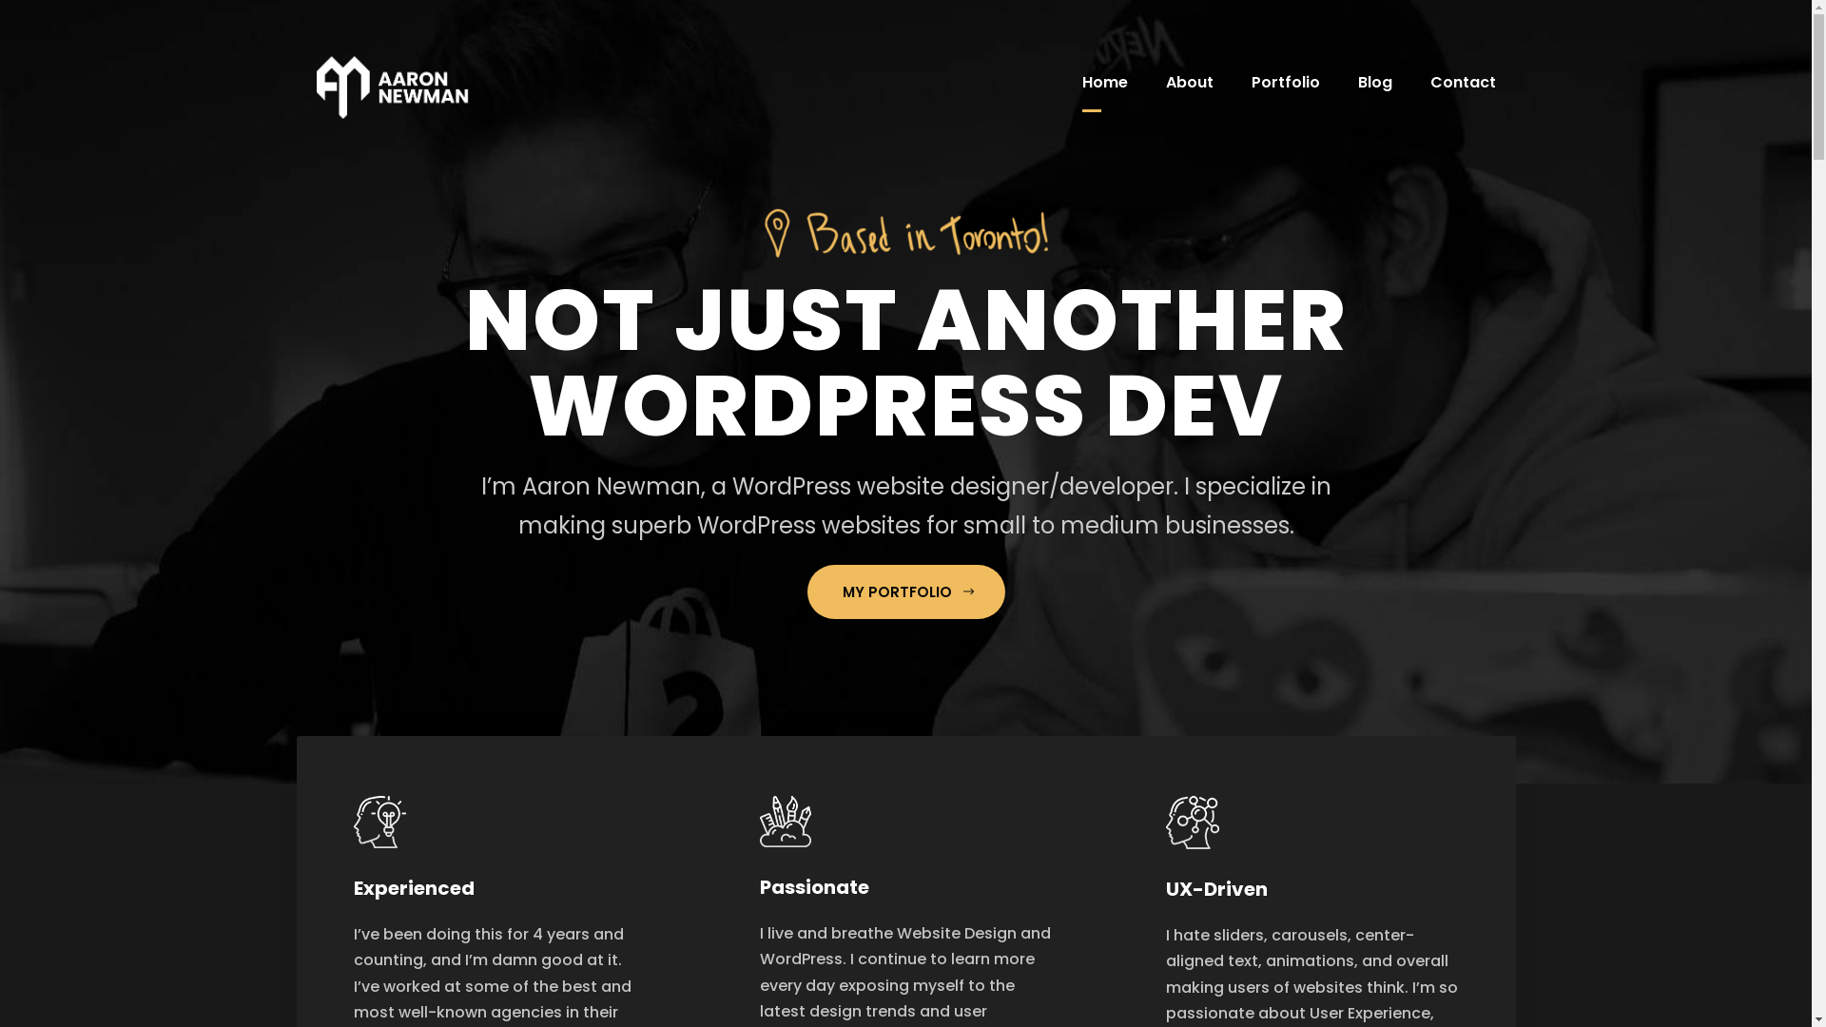 This screenshot has height=1027, width=1826. I want to click on icon-intro-white-1, so click(380, 822).